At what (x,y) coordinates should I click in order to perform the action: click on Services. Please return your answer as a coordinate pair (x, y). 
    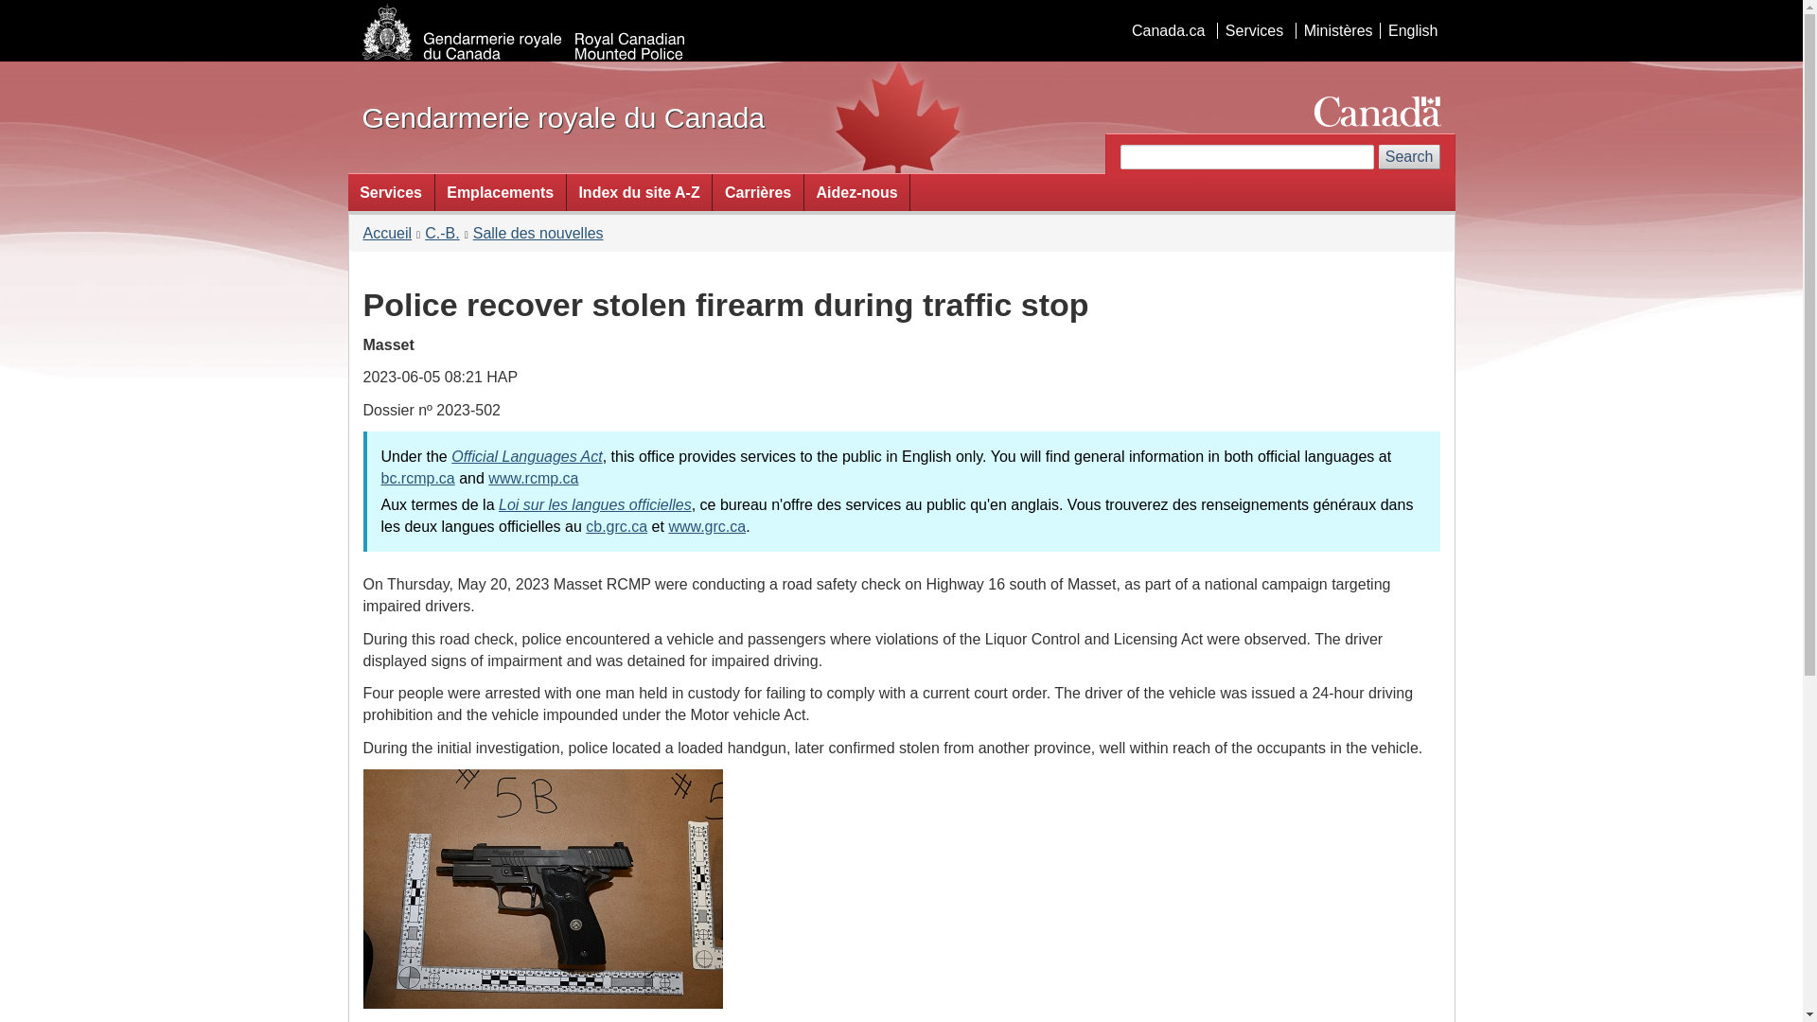
    Looking at the image, I should click on (391, 191).